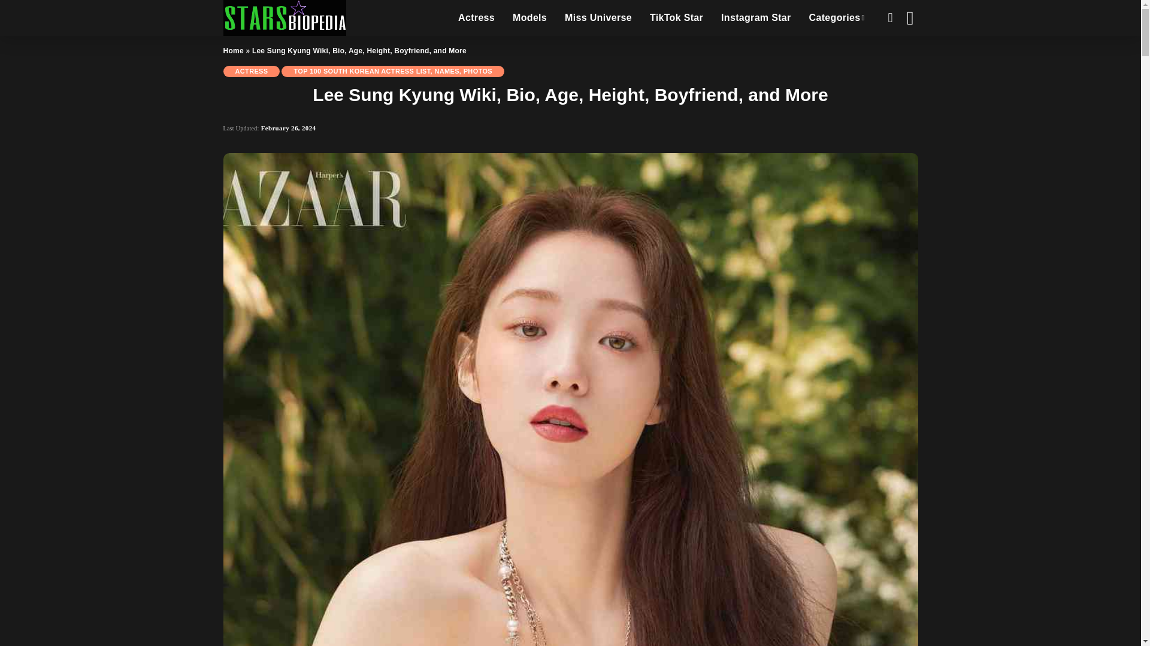  I want to click on TikTok Star, so click(676, 18).